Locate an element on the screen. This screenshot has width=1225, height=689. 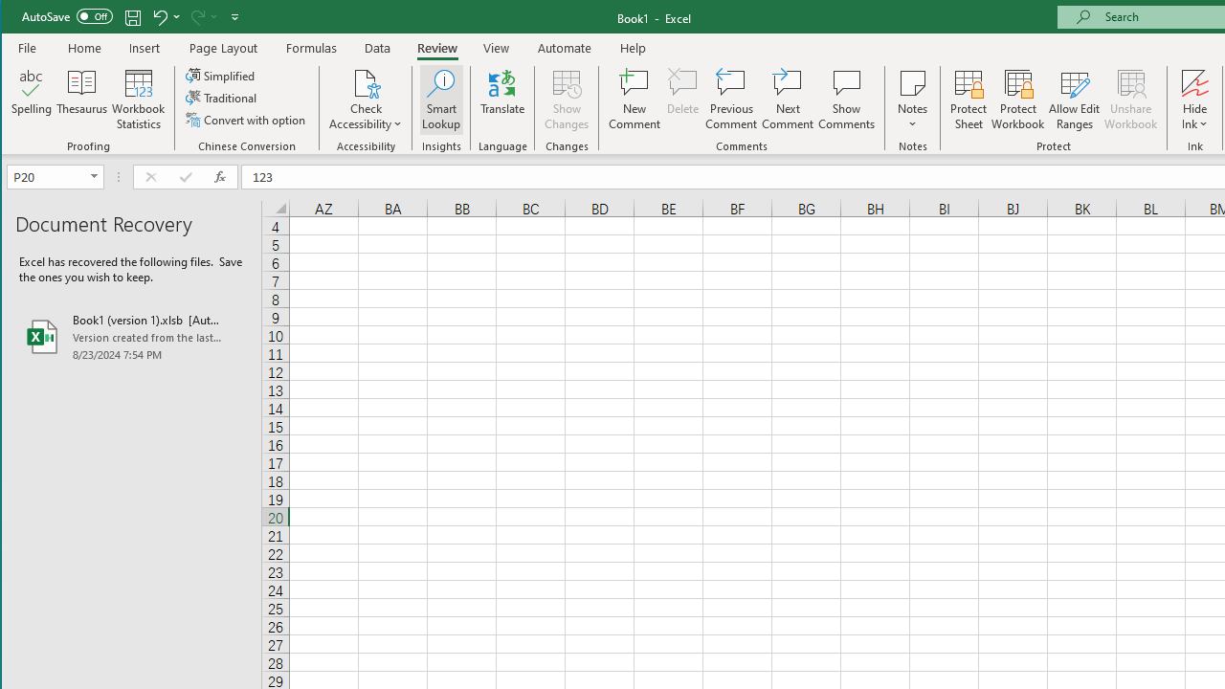
Previous Comment is located at coordinates (731, 100).